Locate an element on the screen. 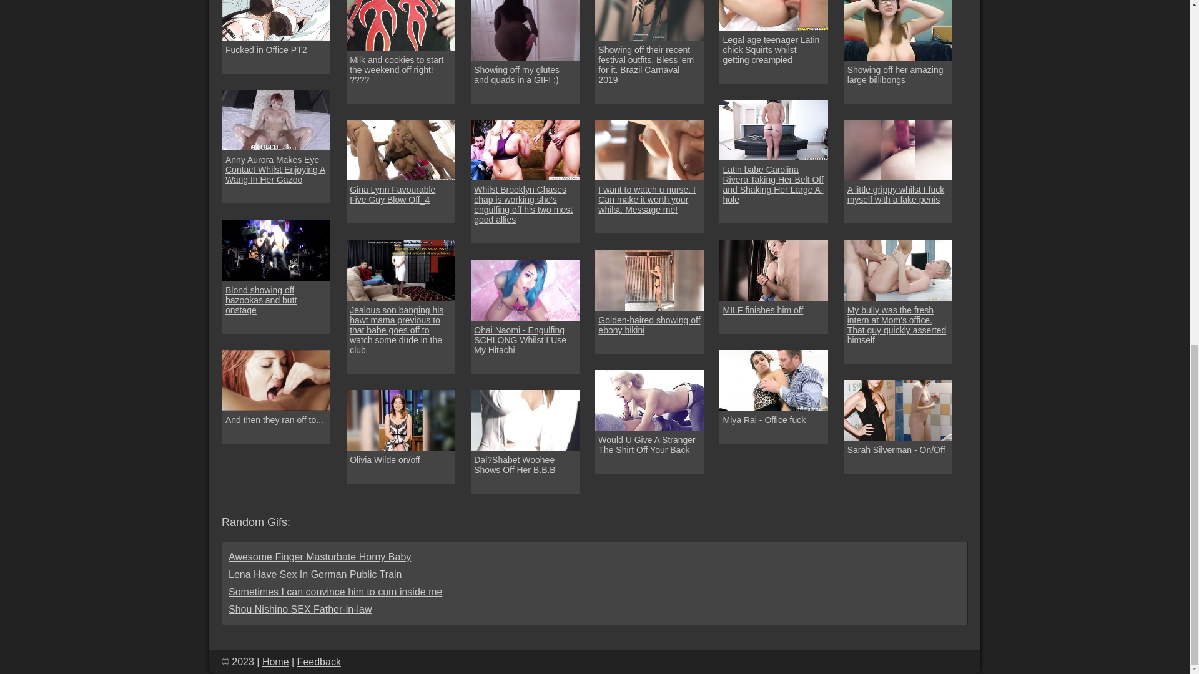 This screenshot has height=674, width=1199. Fucked in Office PT2 is located at coordinates (266, 50).